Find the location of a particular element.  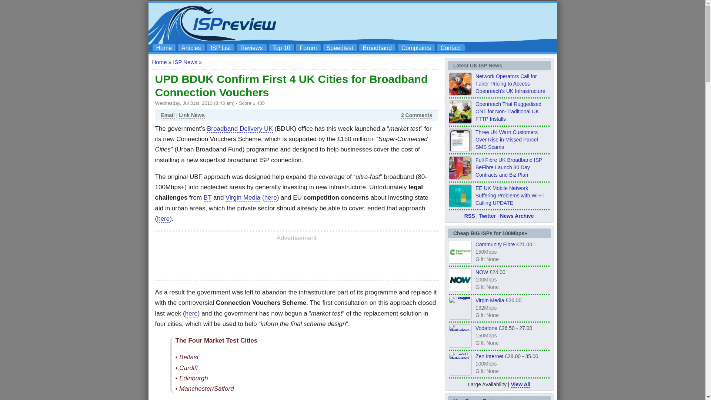

Speedtest is located at coordinates (340, 47).